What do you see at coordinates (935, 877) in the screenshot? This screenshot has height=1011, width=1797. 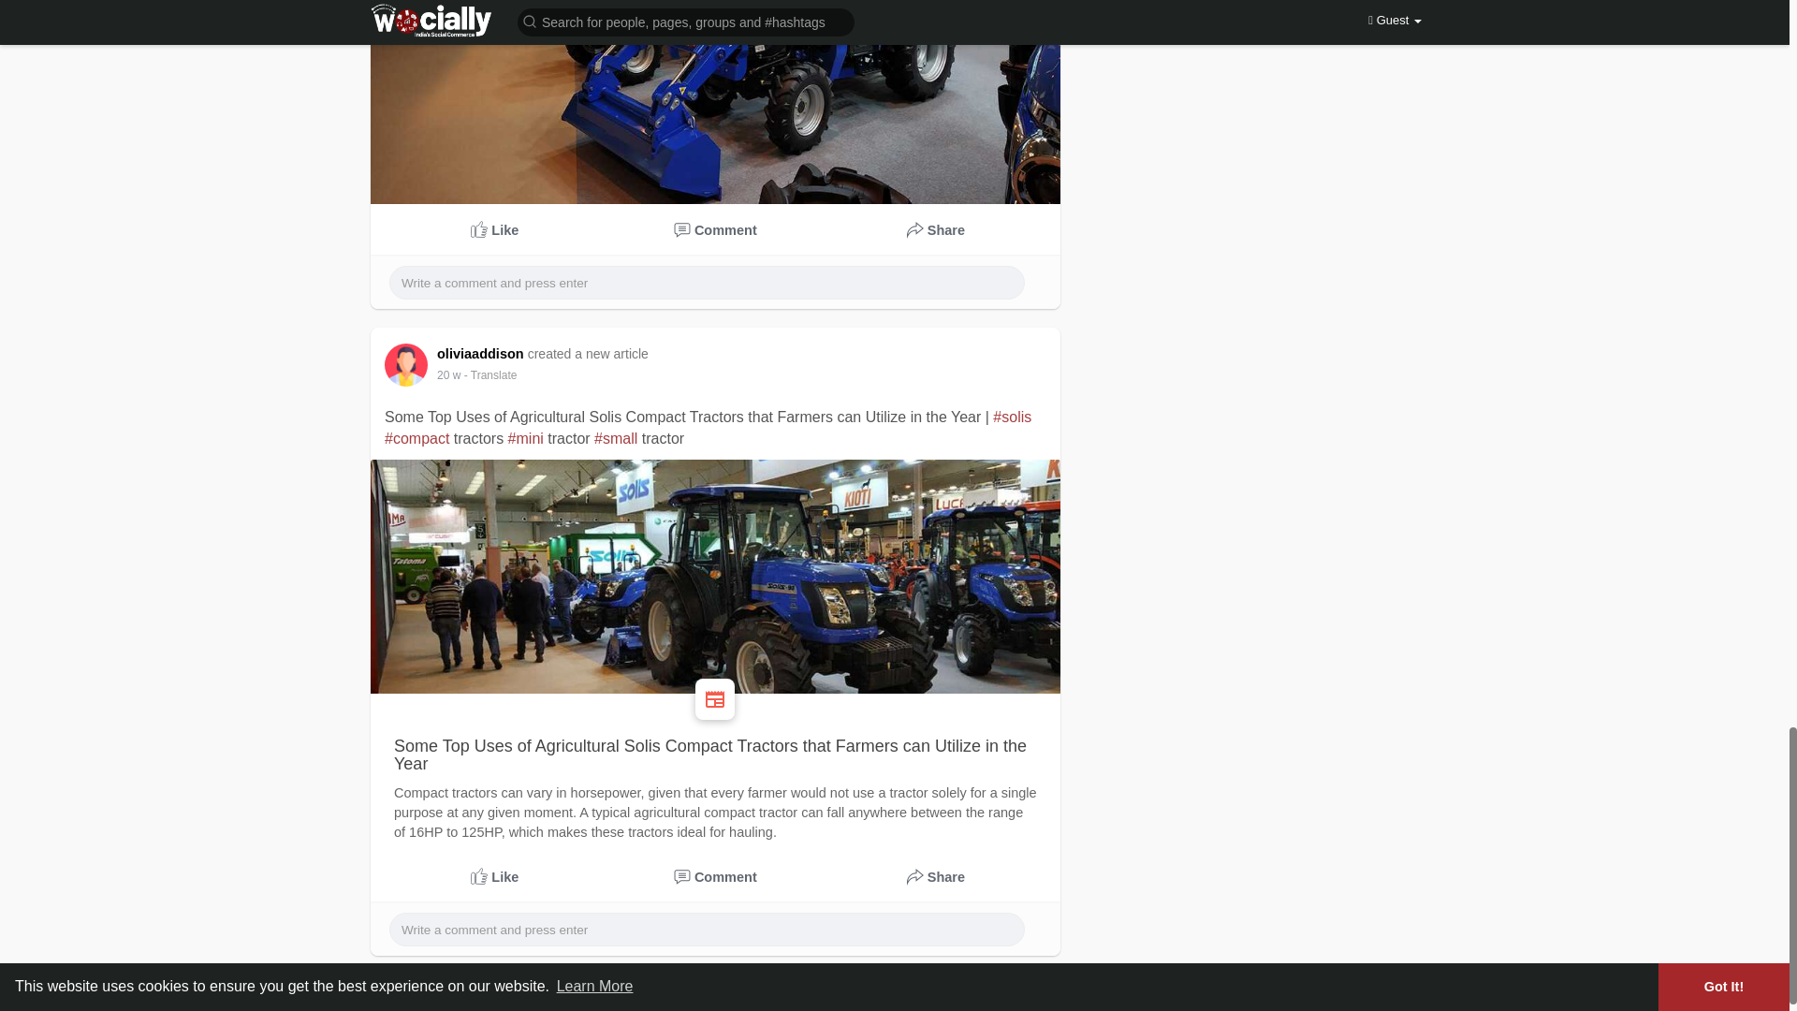 I see `Share` at bounding box center [935, 877].